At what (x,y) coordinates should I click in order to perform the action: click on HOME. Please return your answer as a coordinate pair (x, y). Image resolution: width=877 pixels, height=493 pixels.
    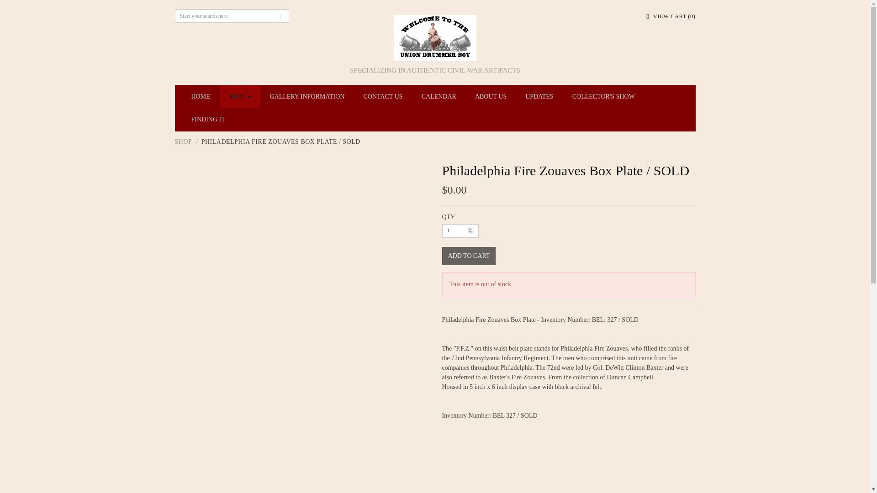
    Looking at the image, I should click on (200, 96).